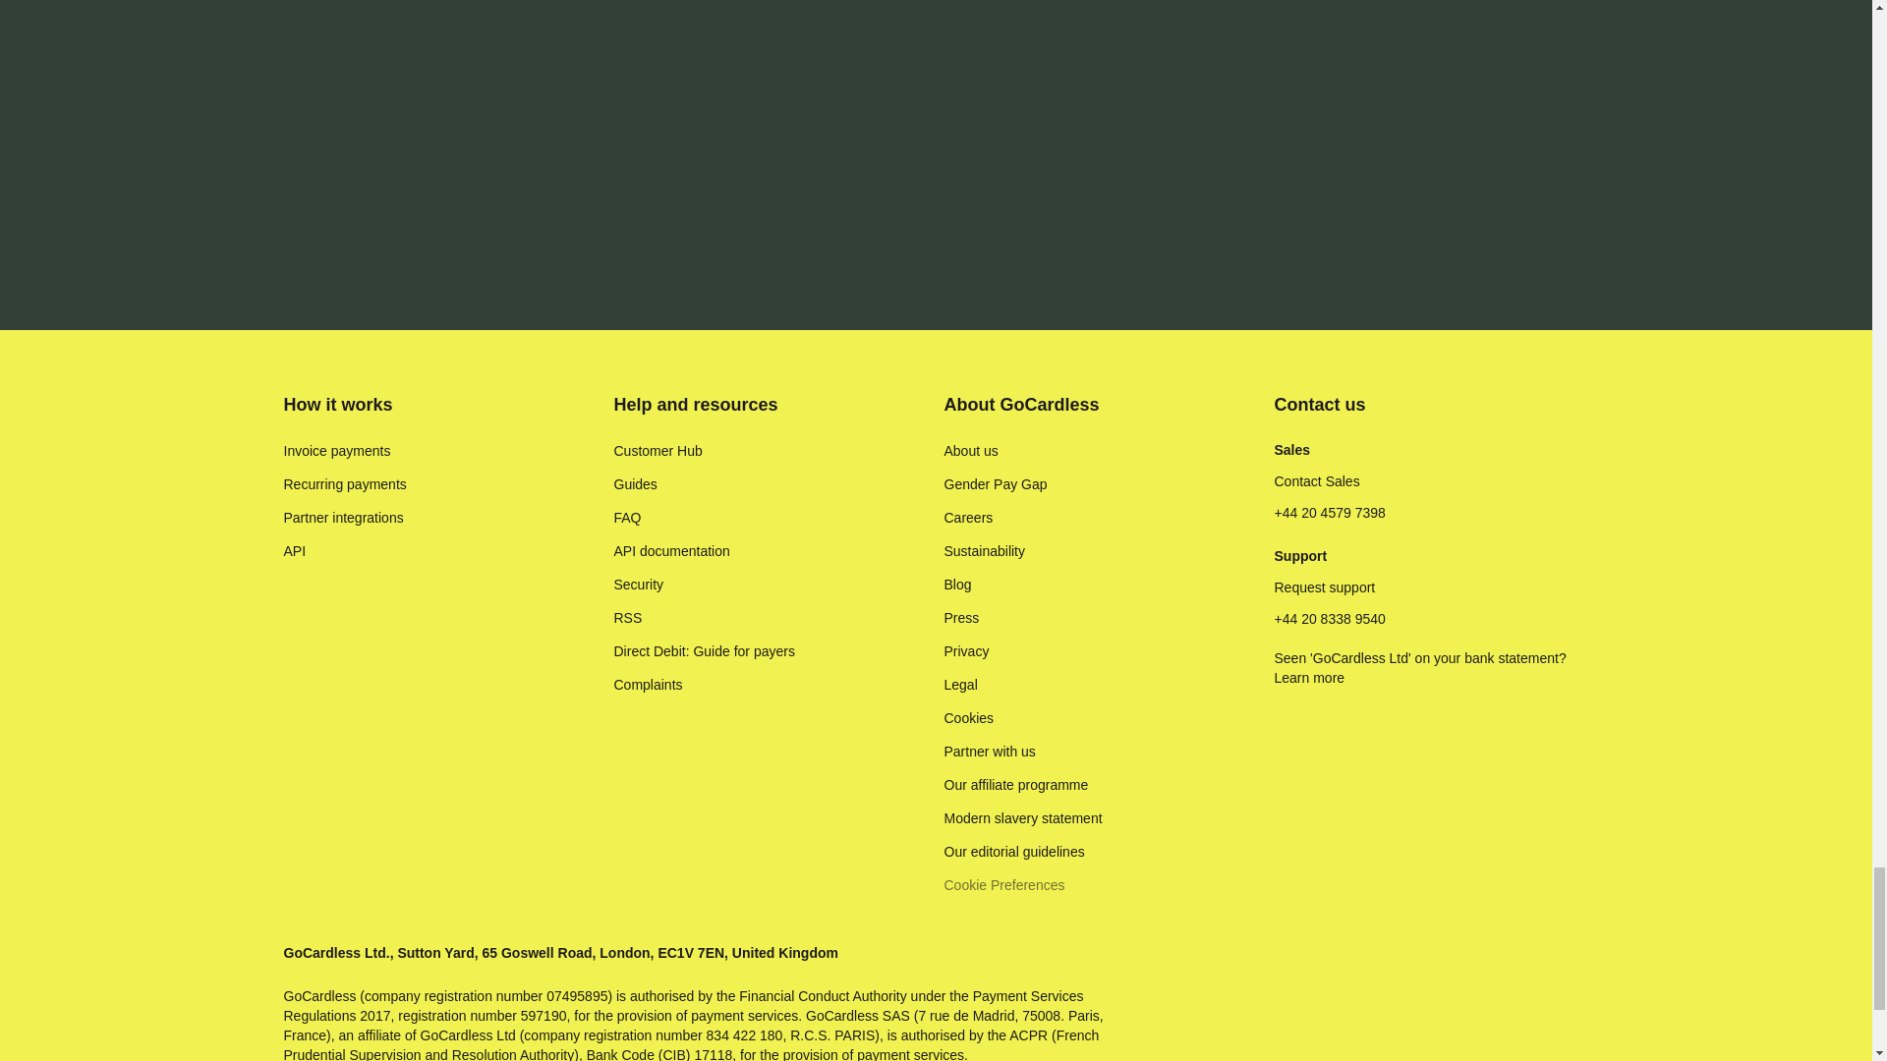  I want to click on Recurring payments, so click(344, 483).